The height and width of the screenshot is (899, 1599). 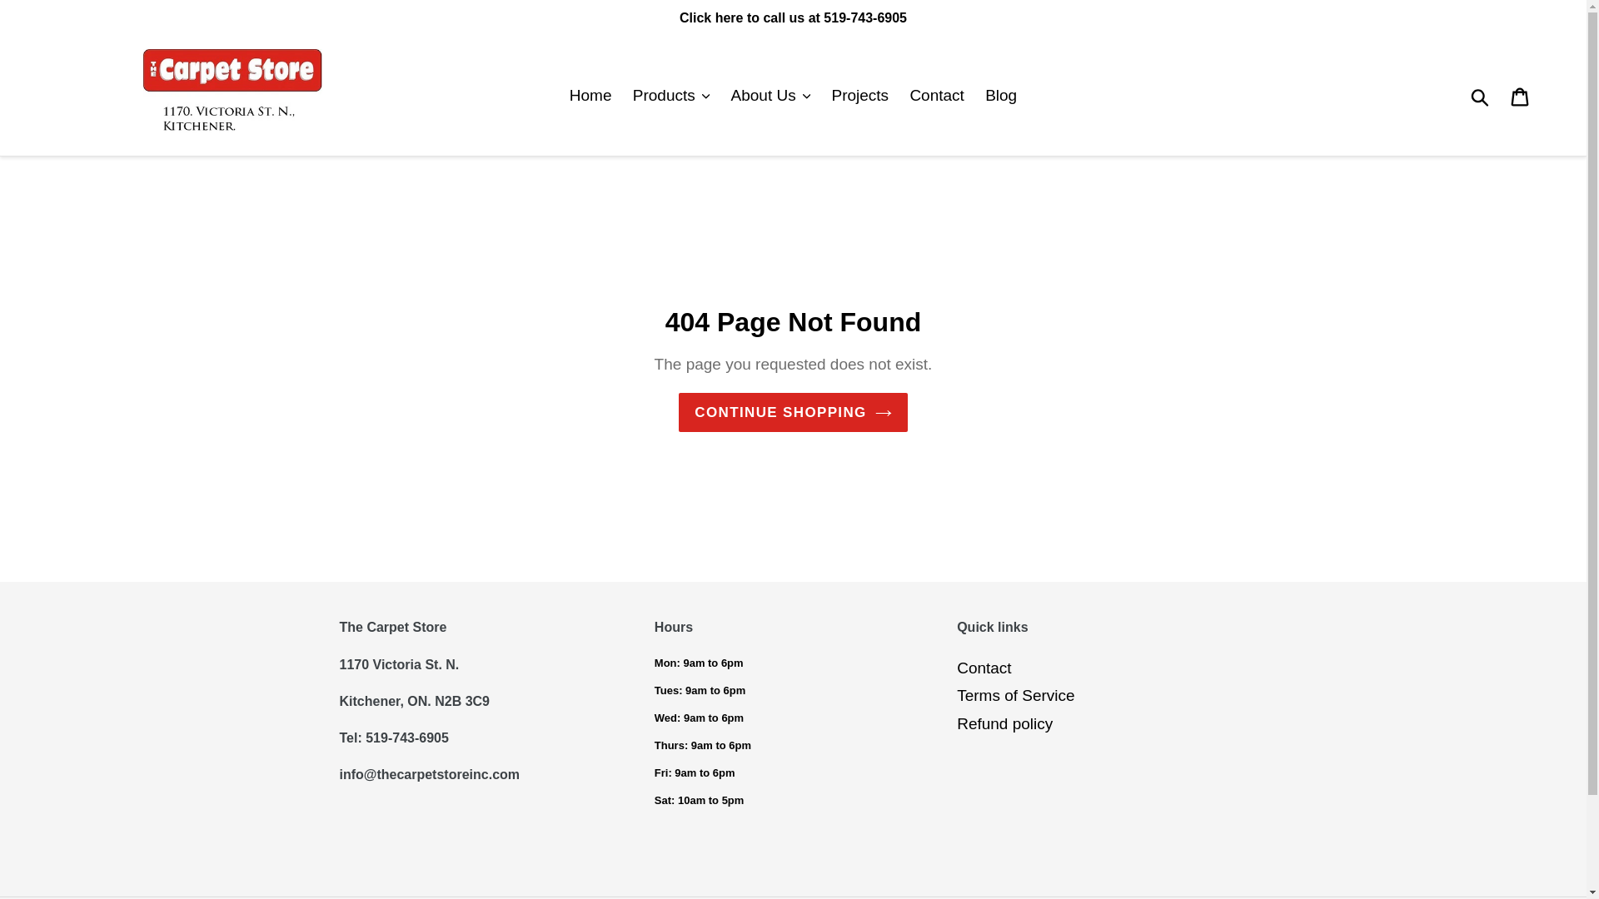 What do you see at coordinates (1001, 96) in the screenshot?
I see `Blog` at bounding box center [1001, 96].